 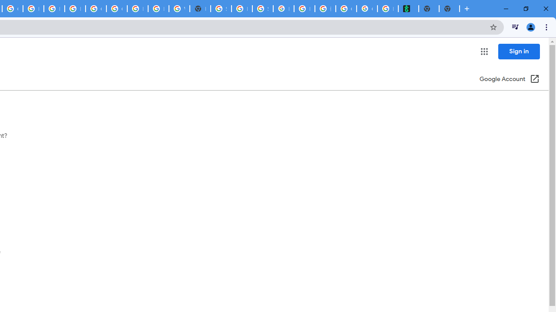 I want to click on Google Account (Open in a new window), so click(x=509, y=80).